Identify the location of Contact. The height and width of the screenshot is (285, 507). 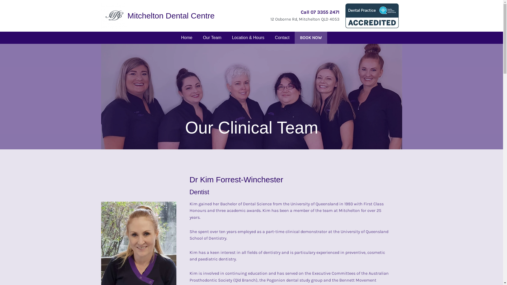
(282, 38).